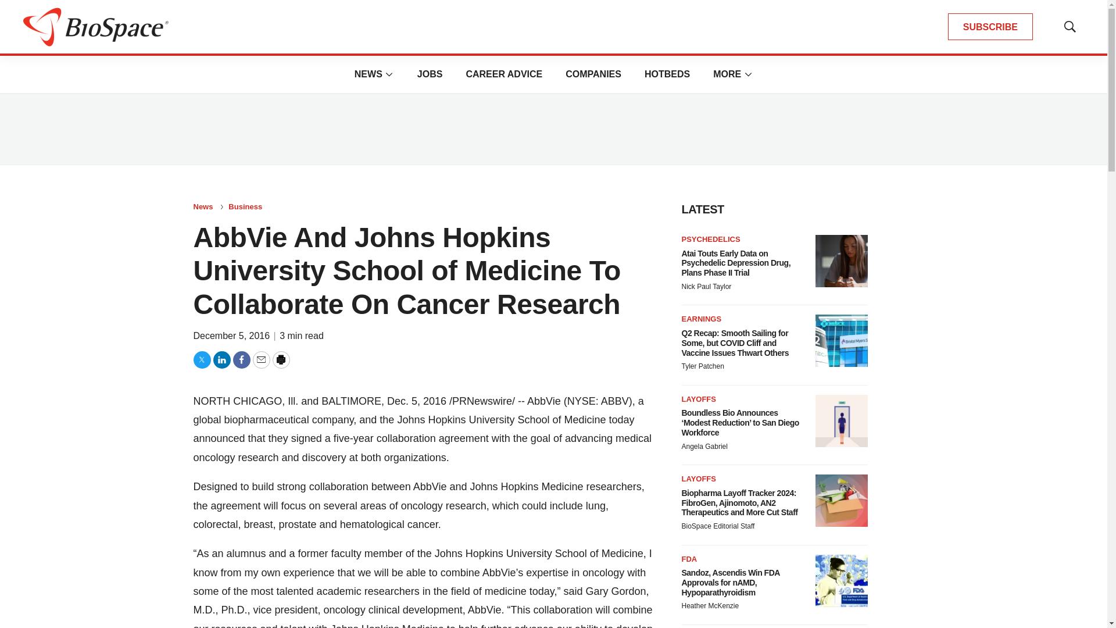 The height and width of the screenshot is (628, 1116). What do you see at coordinates (1069, 27) in the screenshot?
I see `Show Search` at bounding box center [1069, 27].